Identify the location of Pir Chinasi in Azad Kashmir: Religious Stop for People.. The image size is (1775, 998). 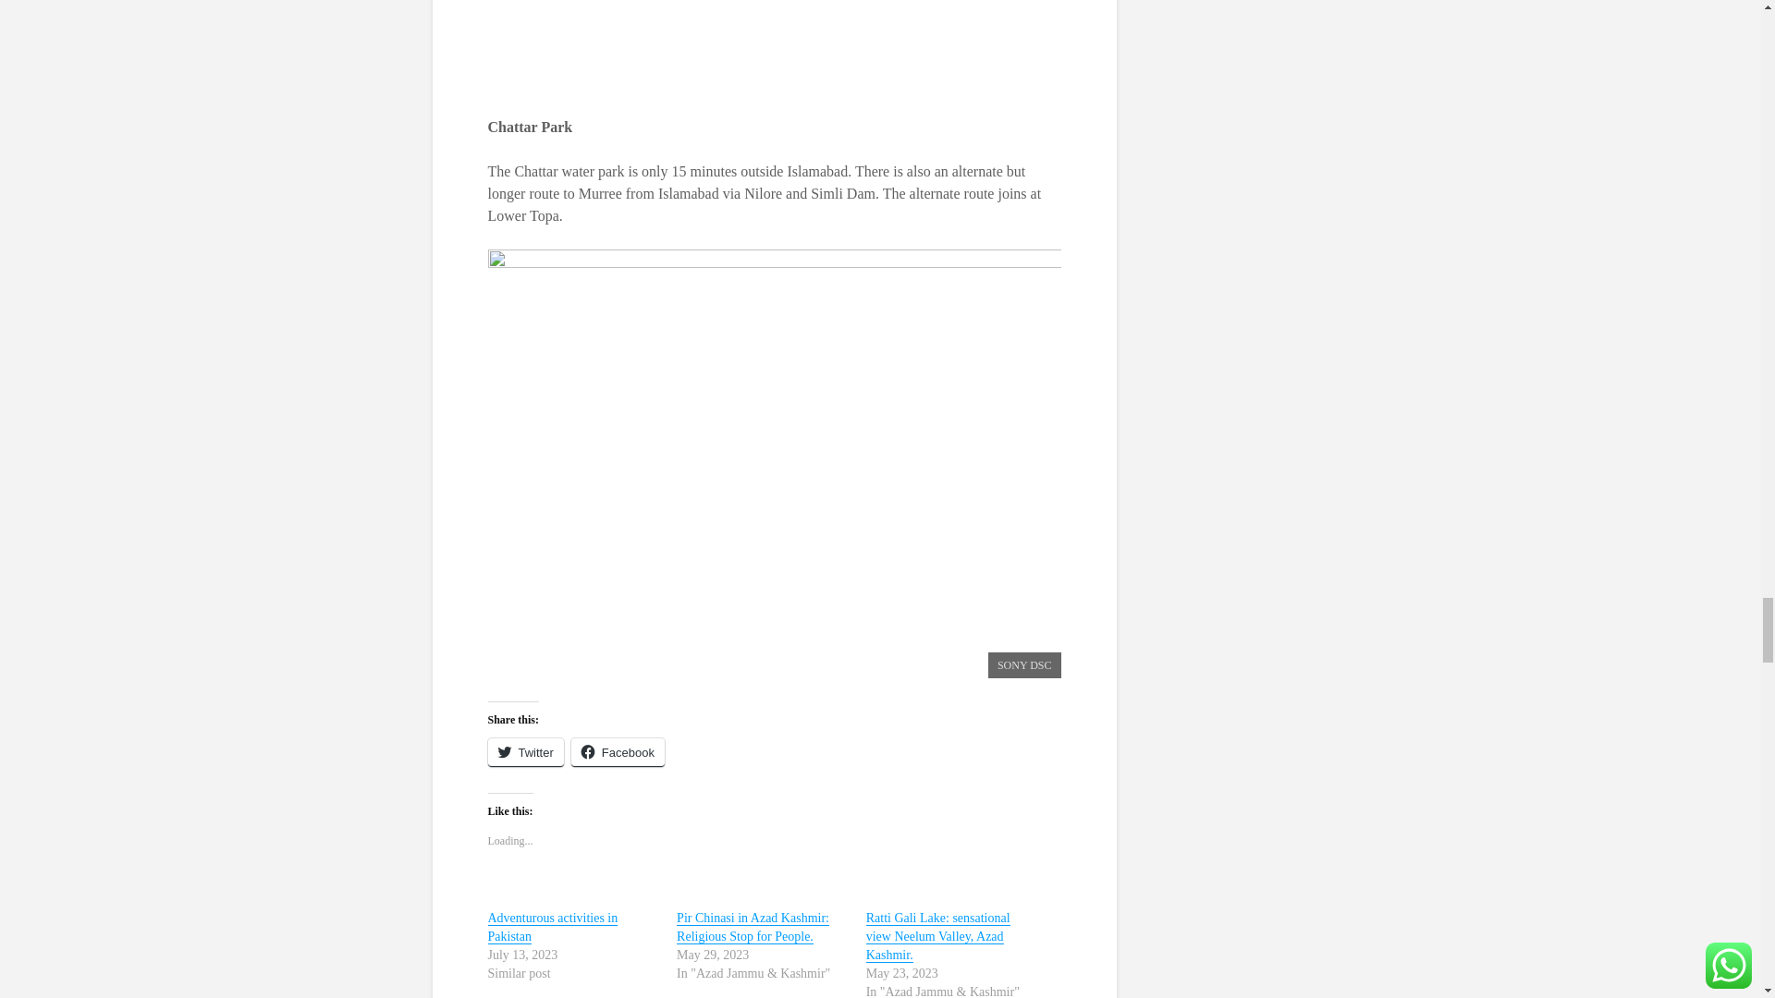
(753, 928).